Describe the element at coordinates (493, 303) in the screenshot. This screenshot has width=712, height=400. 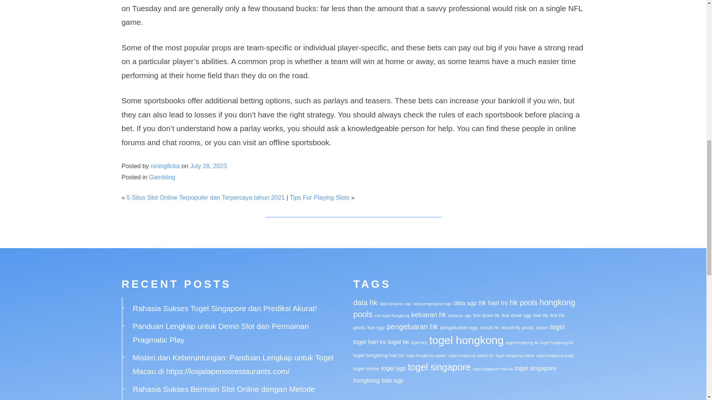
I see `hk hari ini` at that location.